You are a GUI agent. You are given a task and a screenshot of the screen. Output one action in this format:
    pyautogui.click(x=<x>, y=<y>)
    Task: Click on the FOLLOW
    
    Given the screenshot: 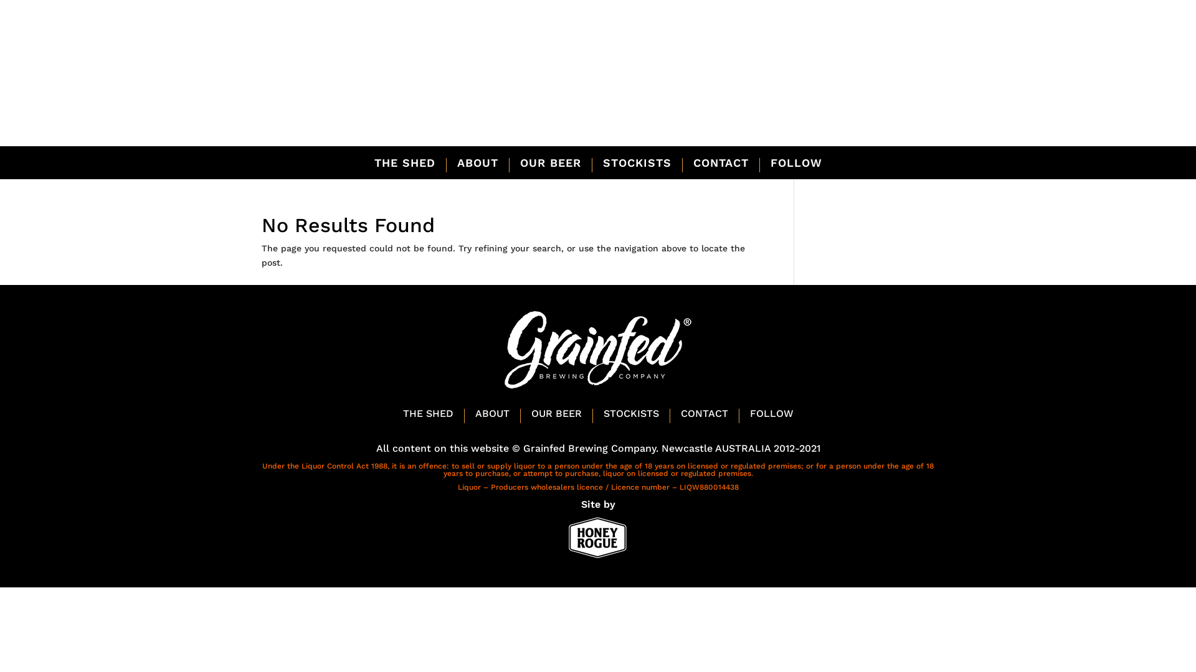 What is the action you would take?
    pyautogui.click(x=796, y=166)
    